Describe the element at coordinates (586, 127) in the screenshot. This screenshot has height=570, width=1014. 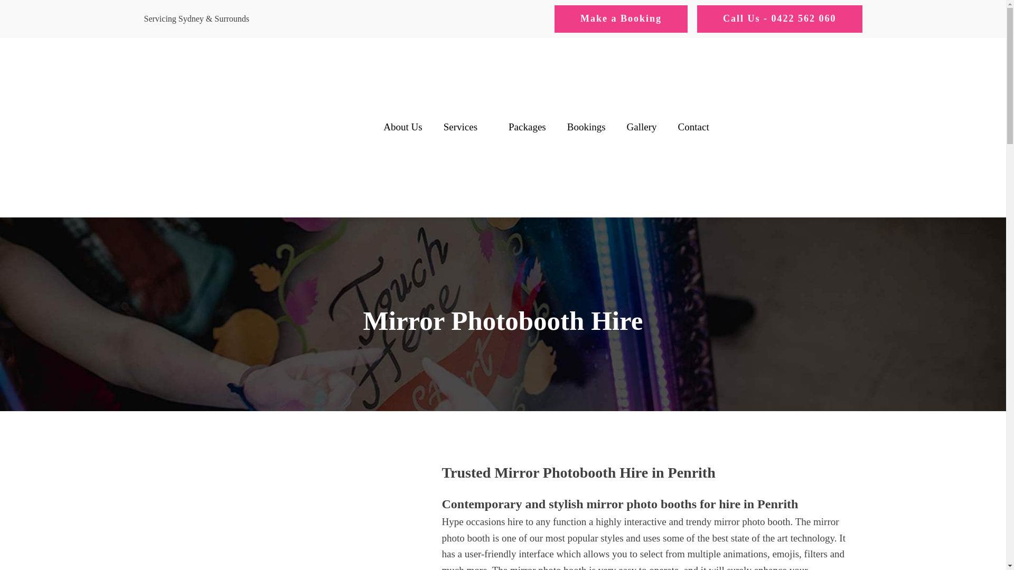
I see `Bookings` at that location.